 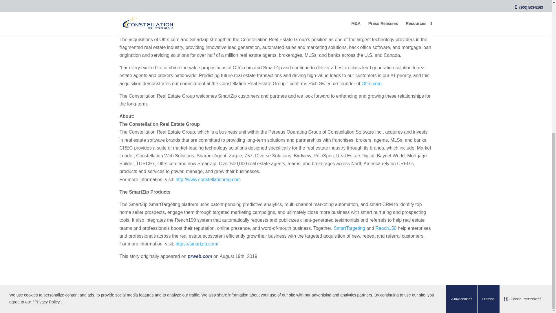 I want to click on Cookie Preferences, so click(x=523, y=69).